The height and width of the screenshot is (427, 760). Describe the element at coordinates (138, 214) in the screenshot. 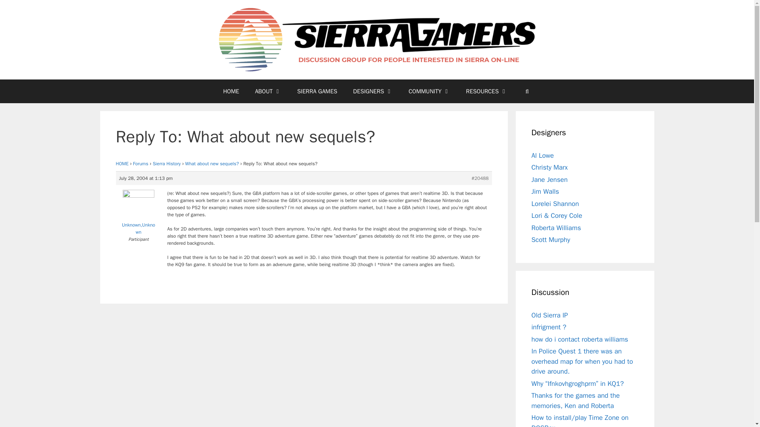

I see `View Unknown,Unknown's profile` at that location.